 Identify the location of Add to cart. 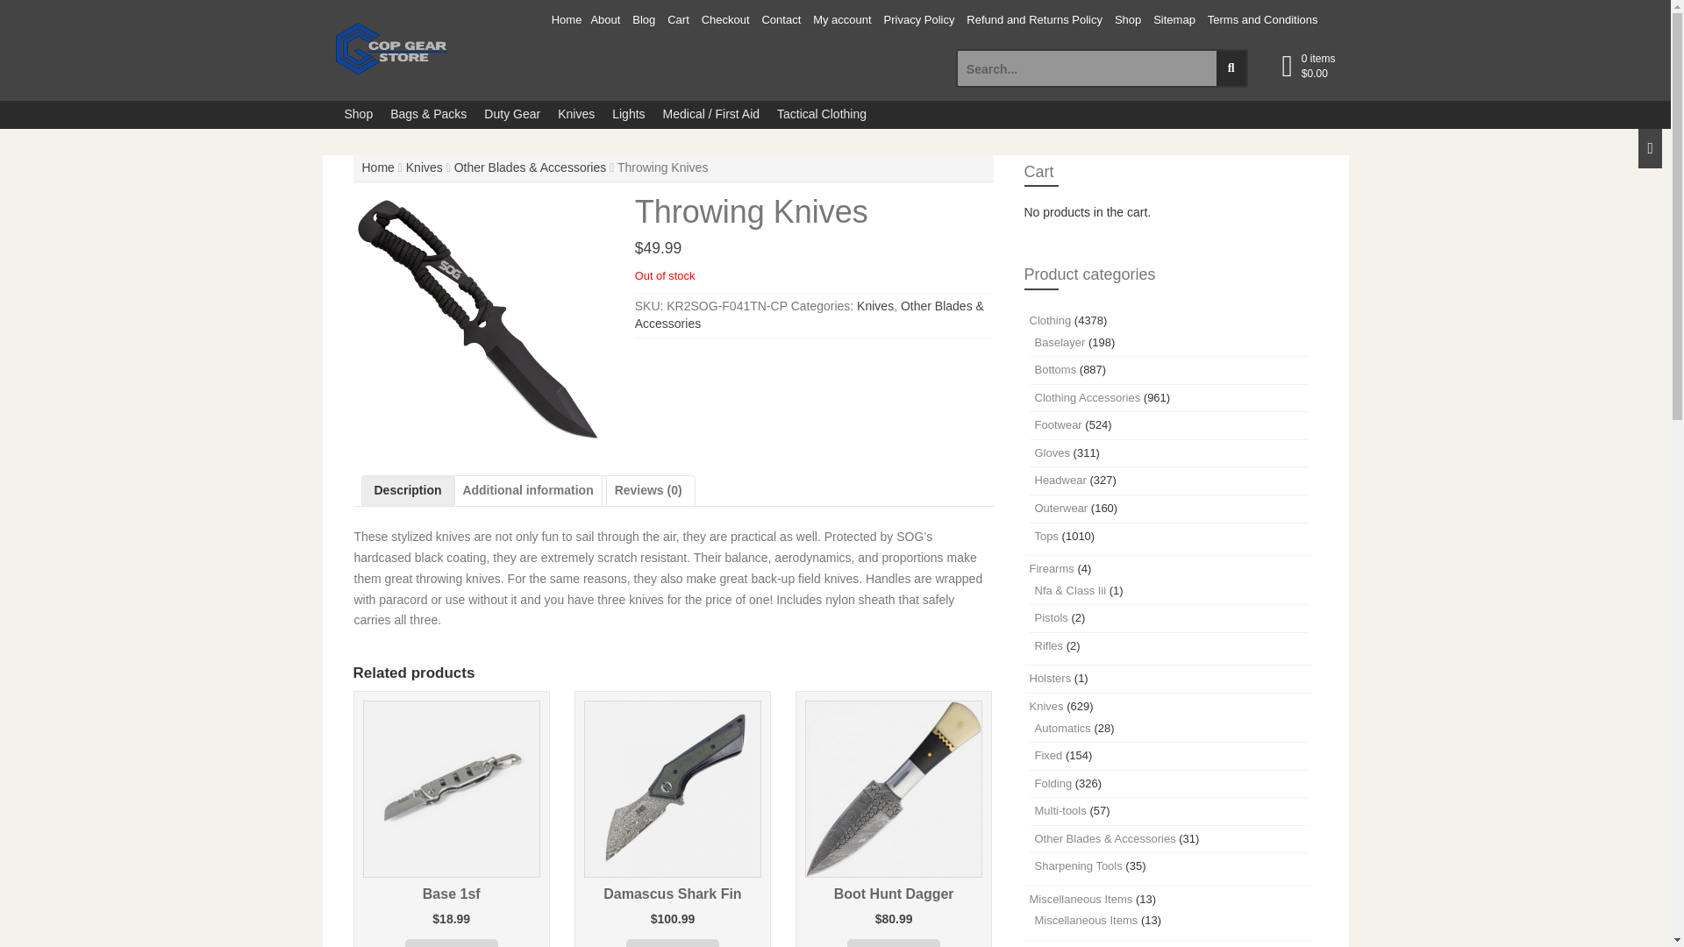
(452, 943).